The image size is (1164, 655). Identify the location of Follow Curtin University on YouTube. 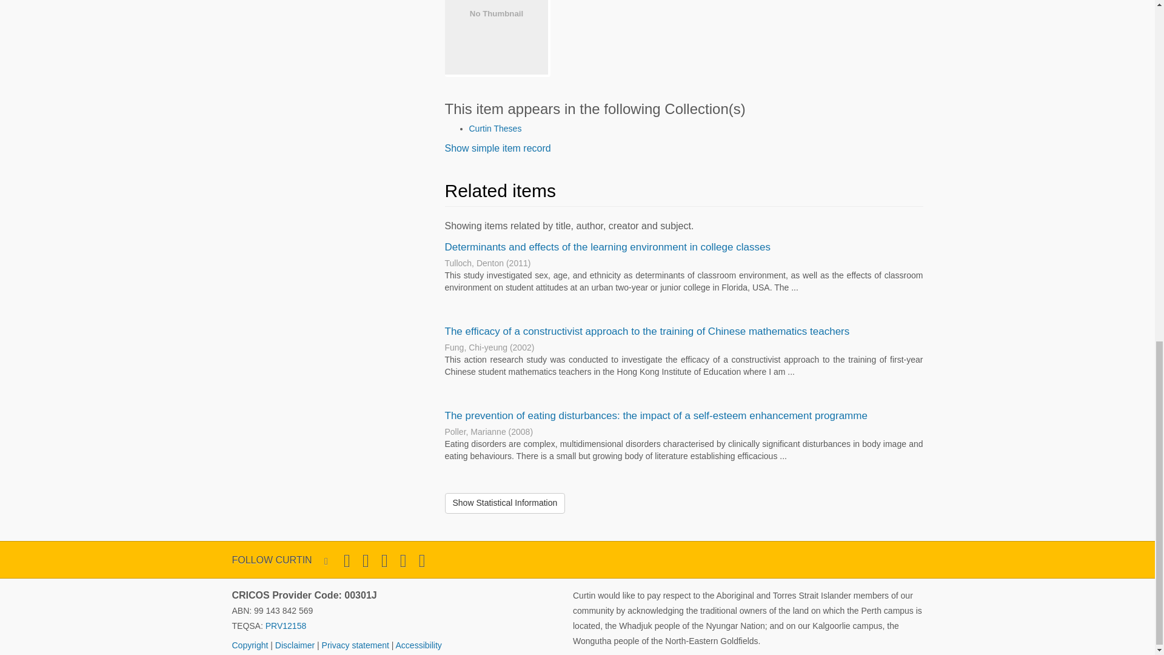
(403, 560).